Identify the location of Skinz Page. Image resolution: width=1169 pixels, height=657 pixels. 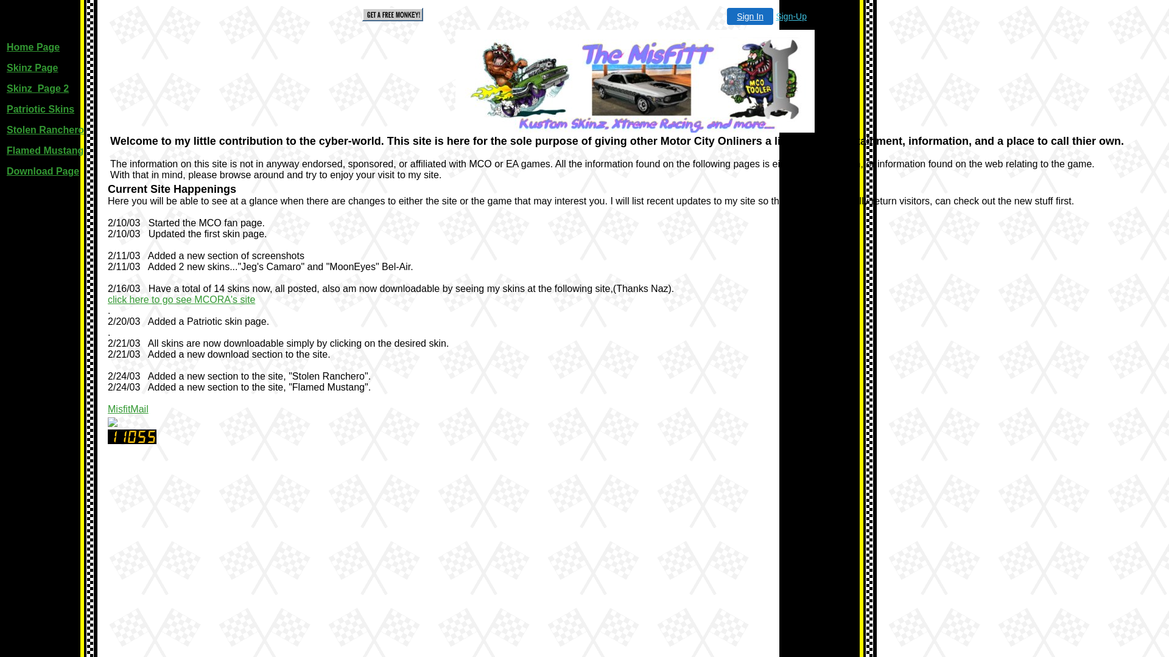
(32, 68).